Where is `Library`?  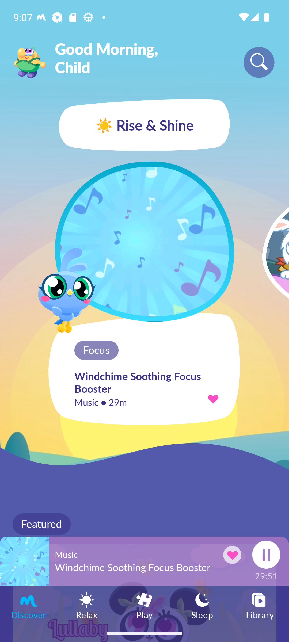 Library is located at coordinates (260, 605).